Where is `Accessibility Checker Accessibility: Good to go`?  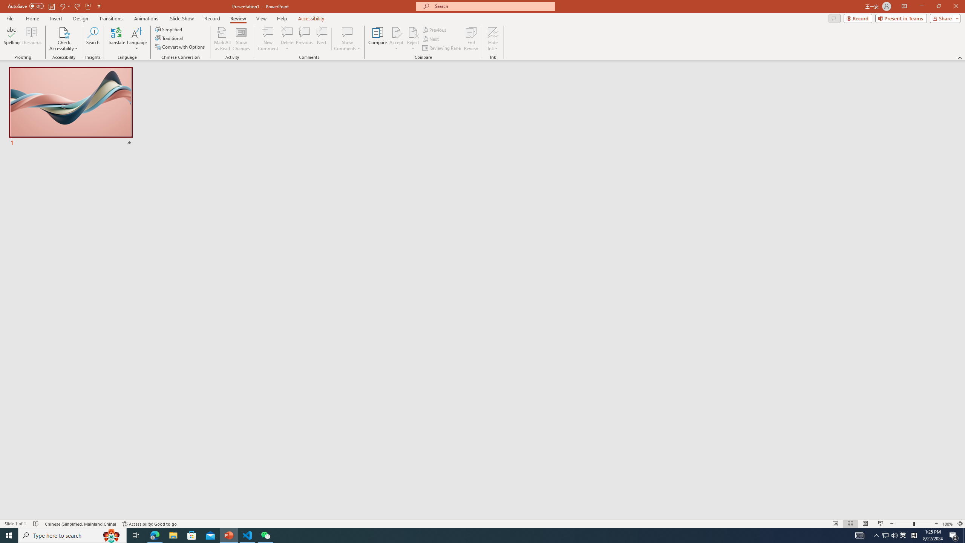
Accessibility Checker Accessibility: Good to go is located at coordinates (150, 524).